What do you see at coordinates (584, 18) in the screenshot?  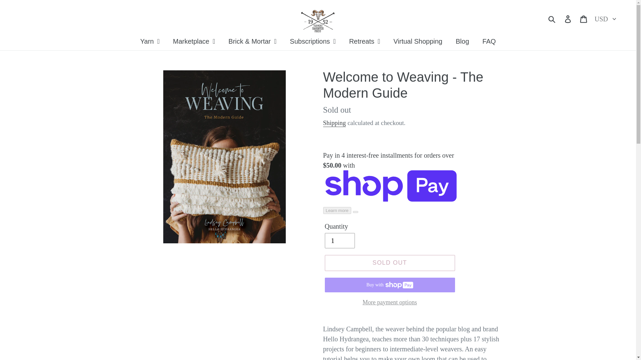 I see `Cart` at bounding box center [584, 18].